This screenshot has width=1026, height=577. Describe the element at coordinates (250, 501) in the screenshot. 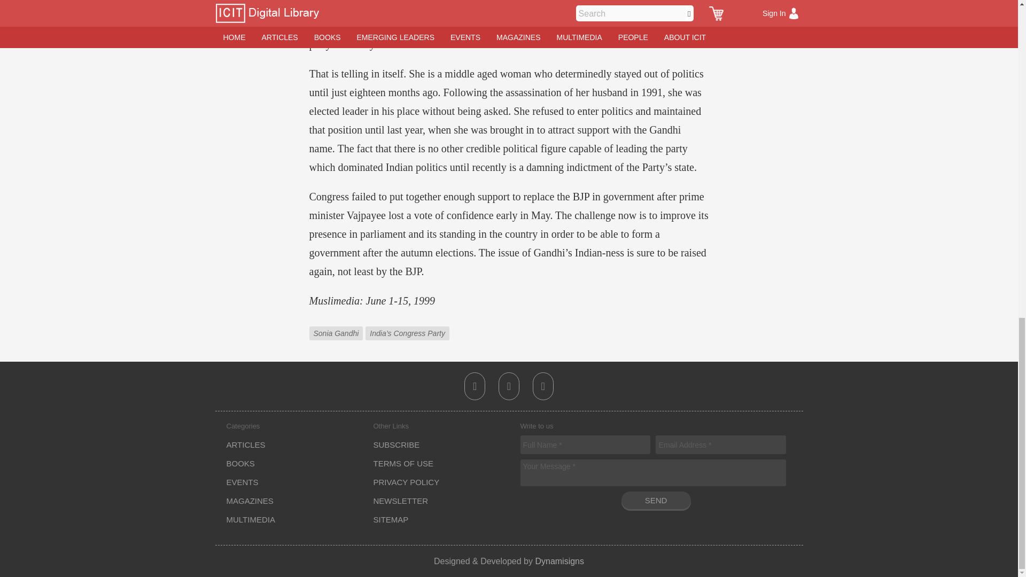

I see `MAGAZINES` at that location.